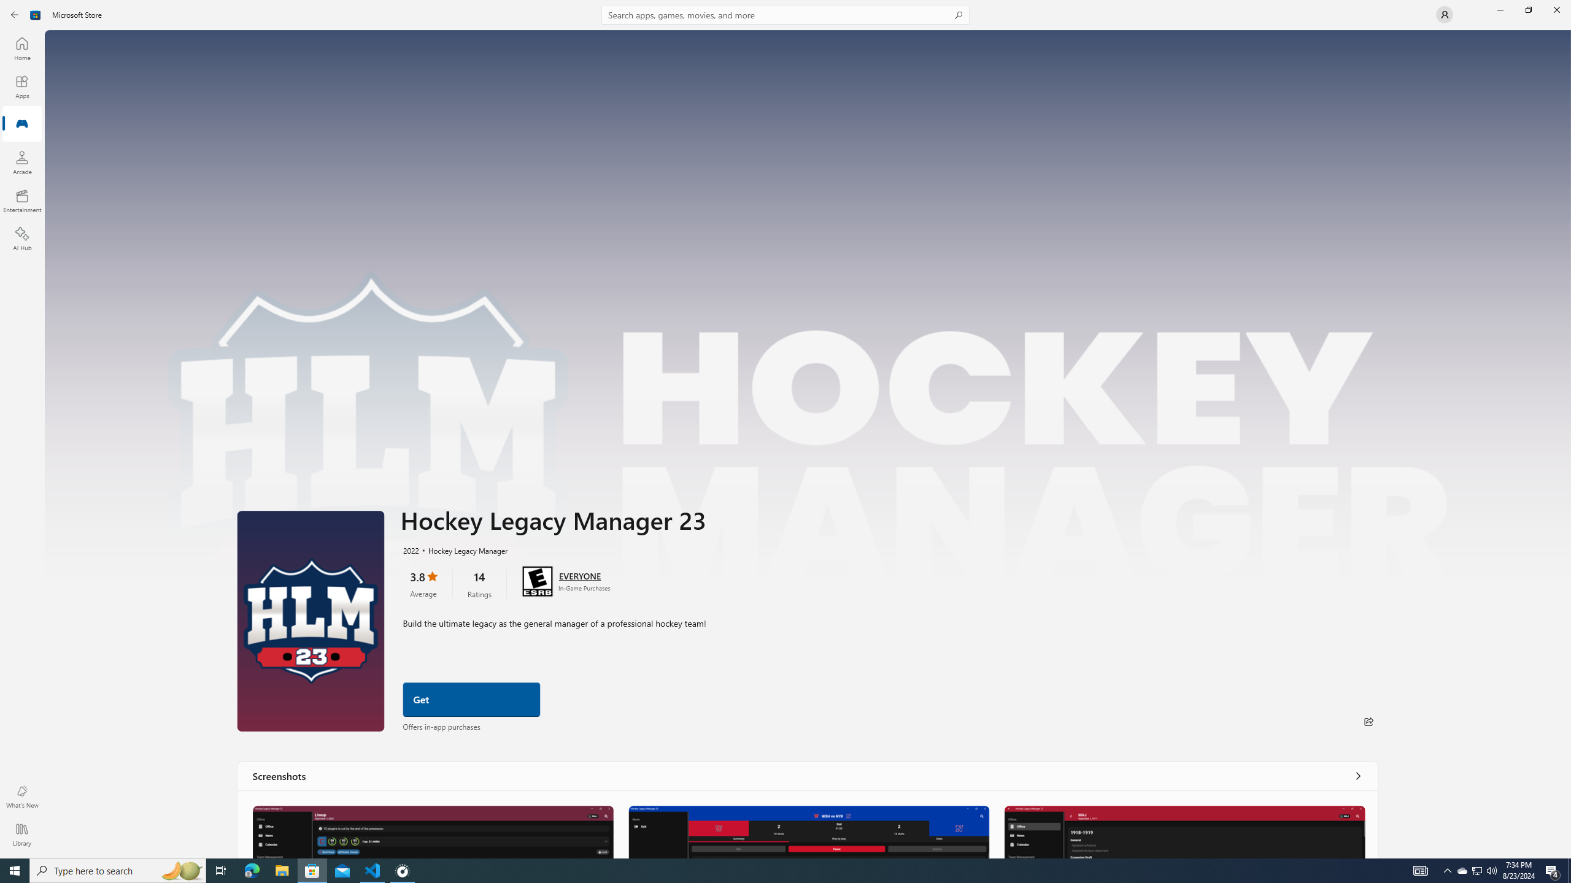  What do you see at coordinates (785, 429) in the screenshot?
I see `AutomationID: NavigationControl` at bounding box center [785, 429].